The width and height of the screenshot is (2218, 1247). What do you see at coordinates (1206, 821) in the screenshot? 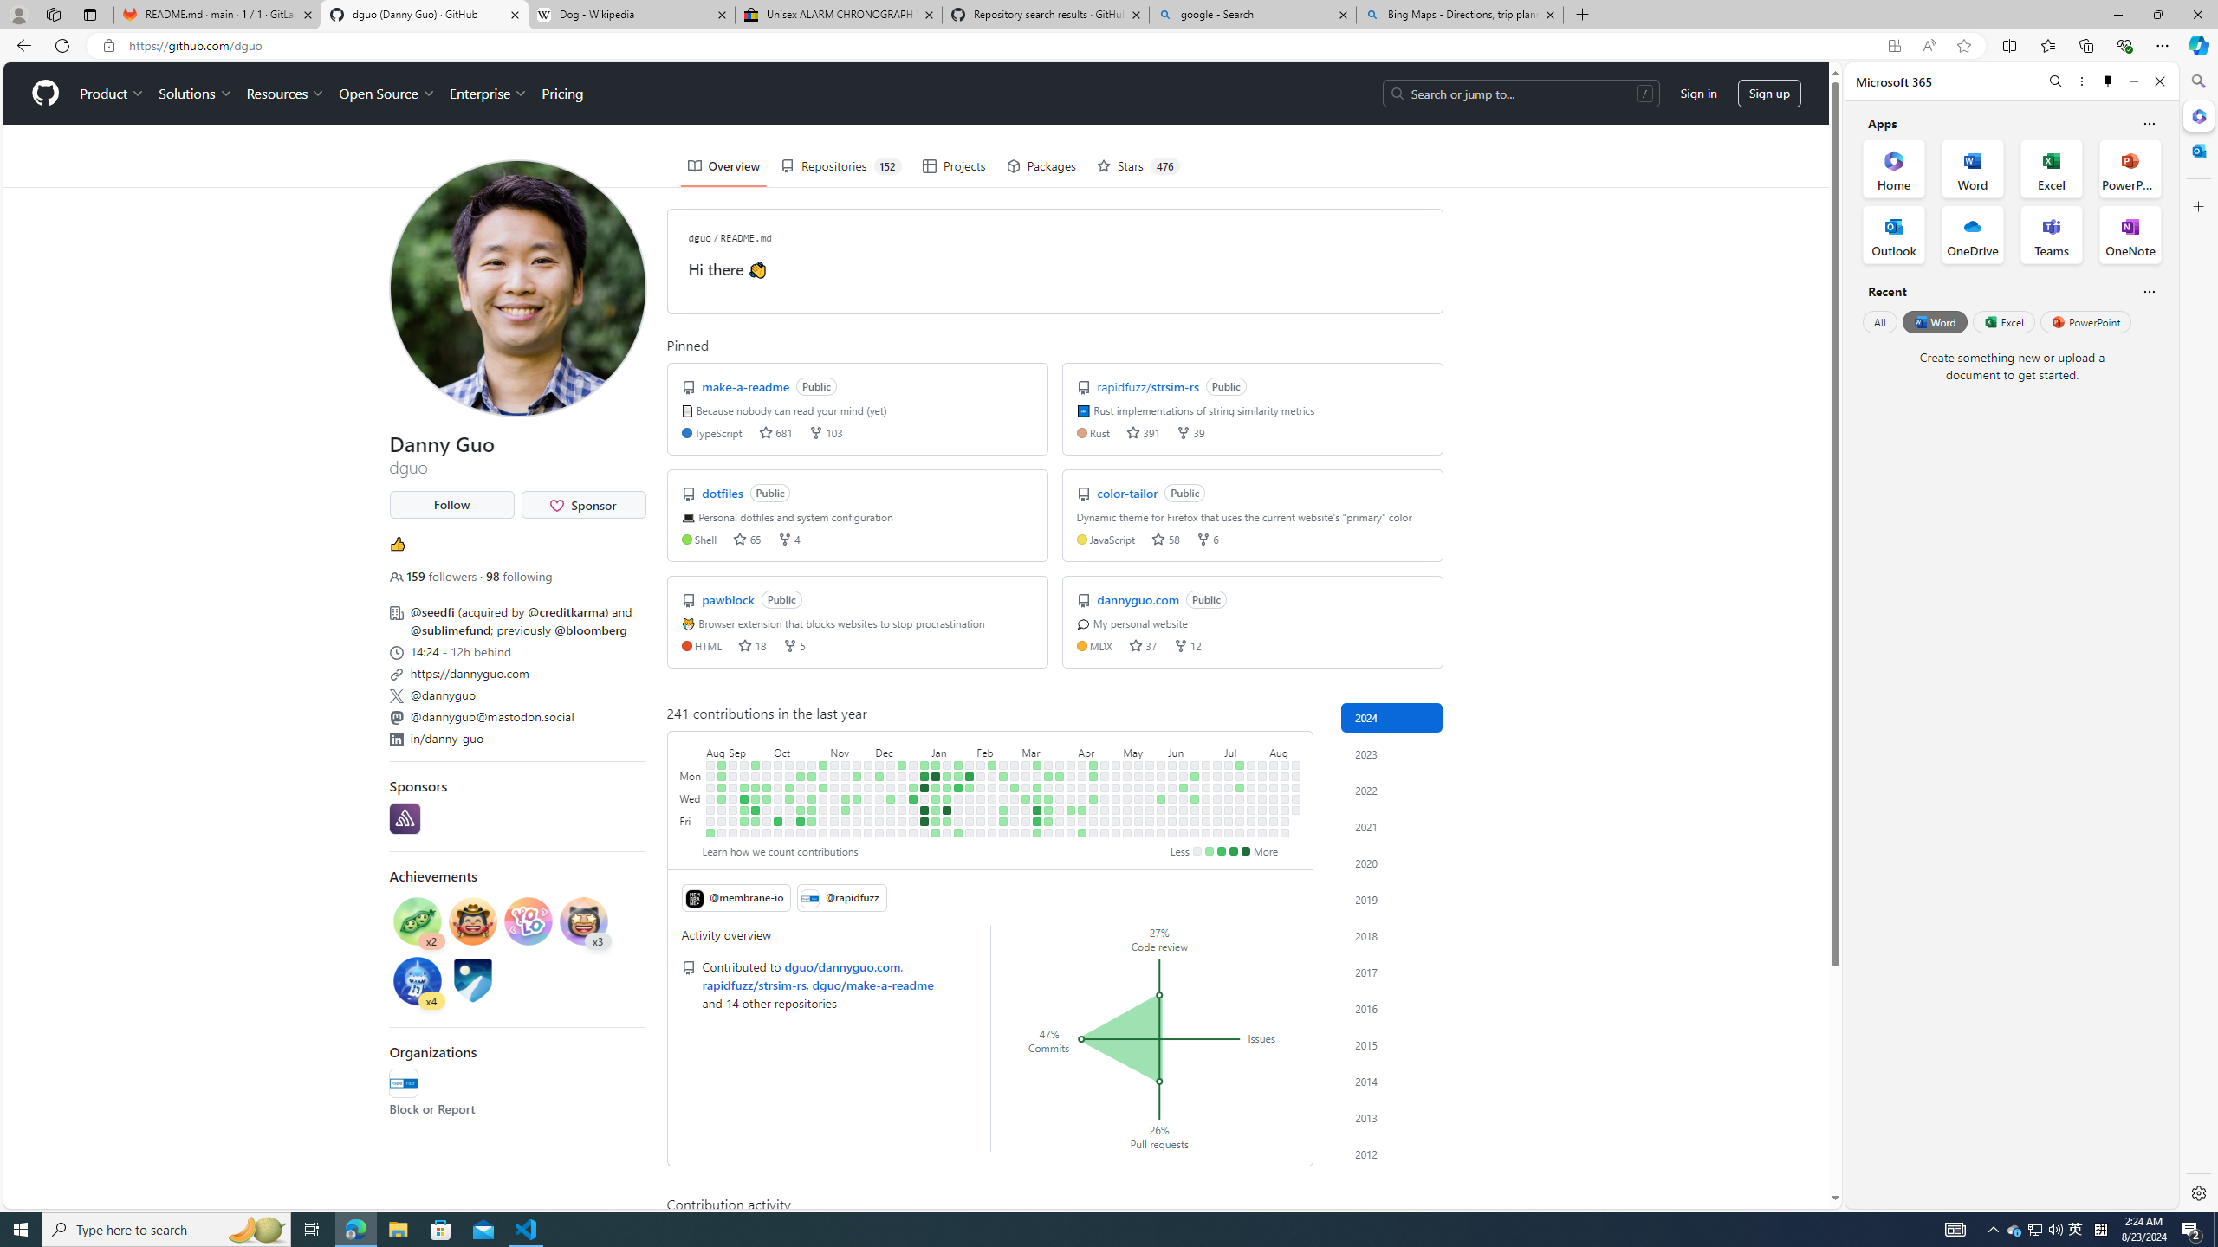
I see `No contributions on June 28th.` at bounding box center [1206, 821].